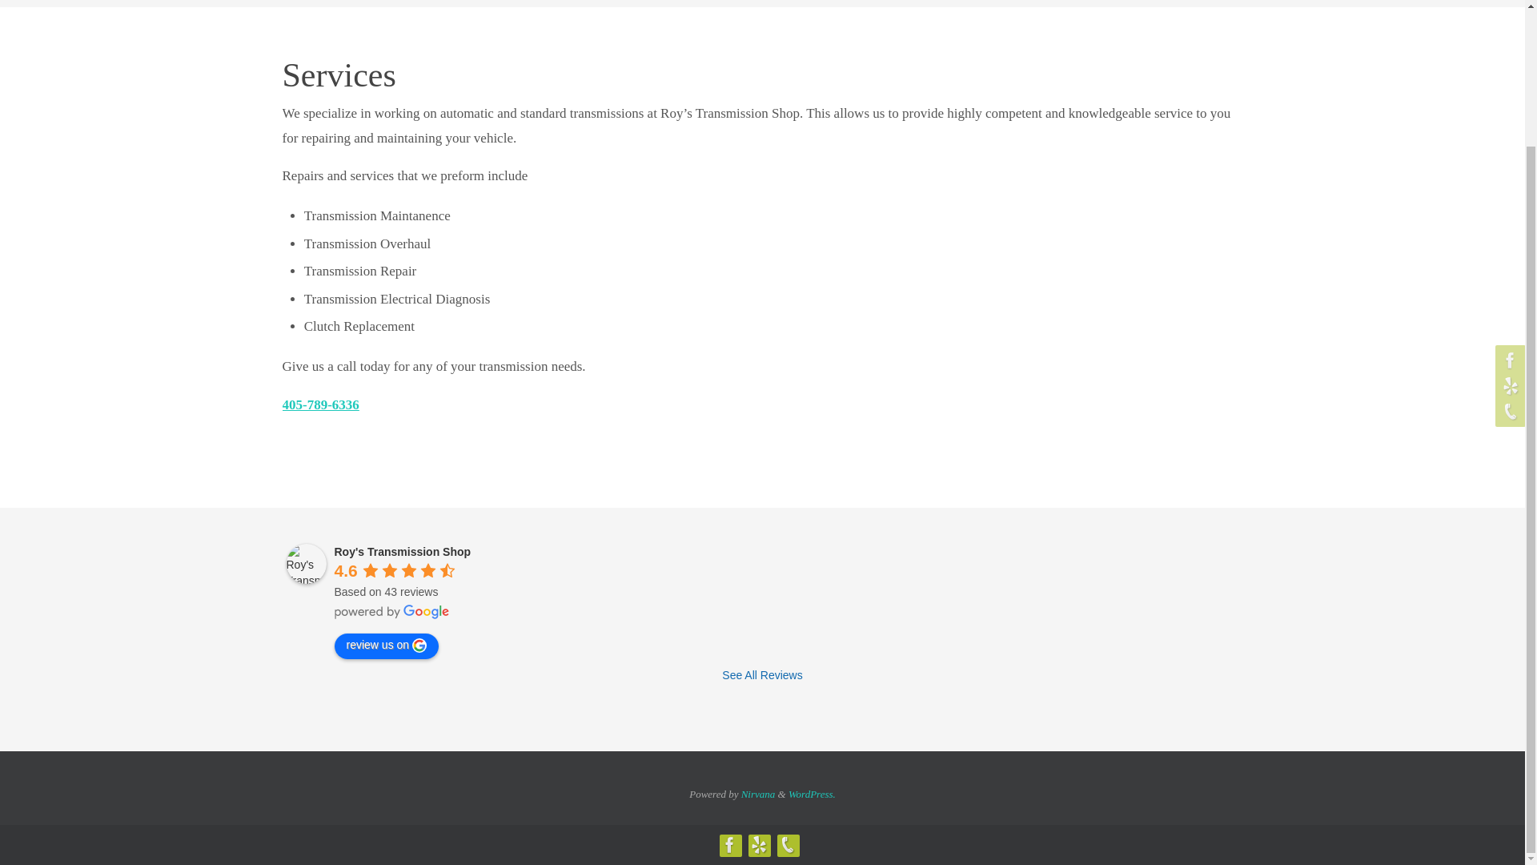  What do you see at coordinates (387, 646) in the screenshot?
I see `review us on` at bounding box center [387, 646].